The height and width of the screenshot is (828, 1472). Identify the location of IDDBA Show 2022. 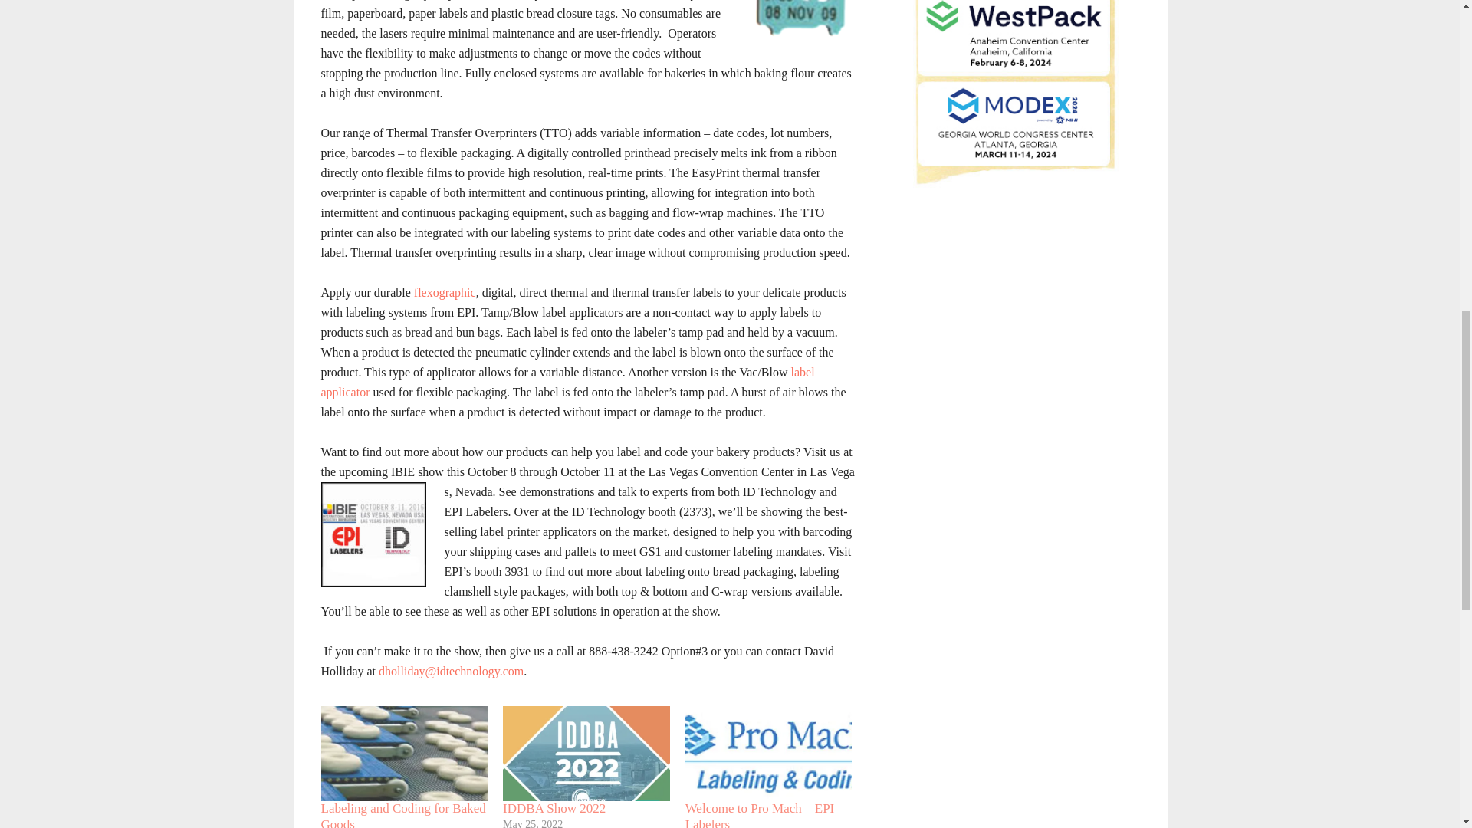
(586, 753).